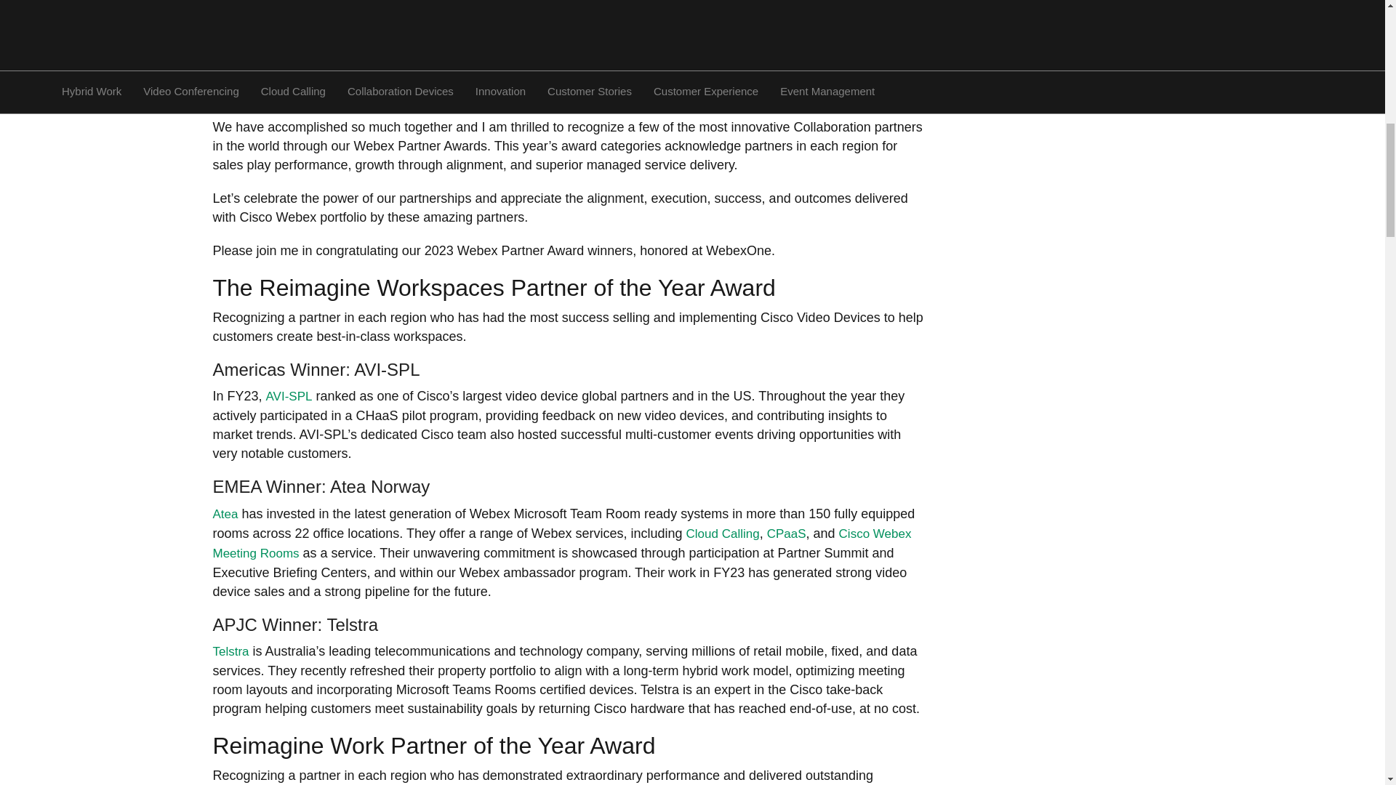 This screenshot has width=1396, height=785. What do you see at coordinates (442, 6) in the screenshot?
I see `WebexOne` at bounding box center [442, 6].